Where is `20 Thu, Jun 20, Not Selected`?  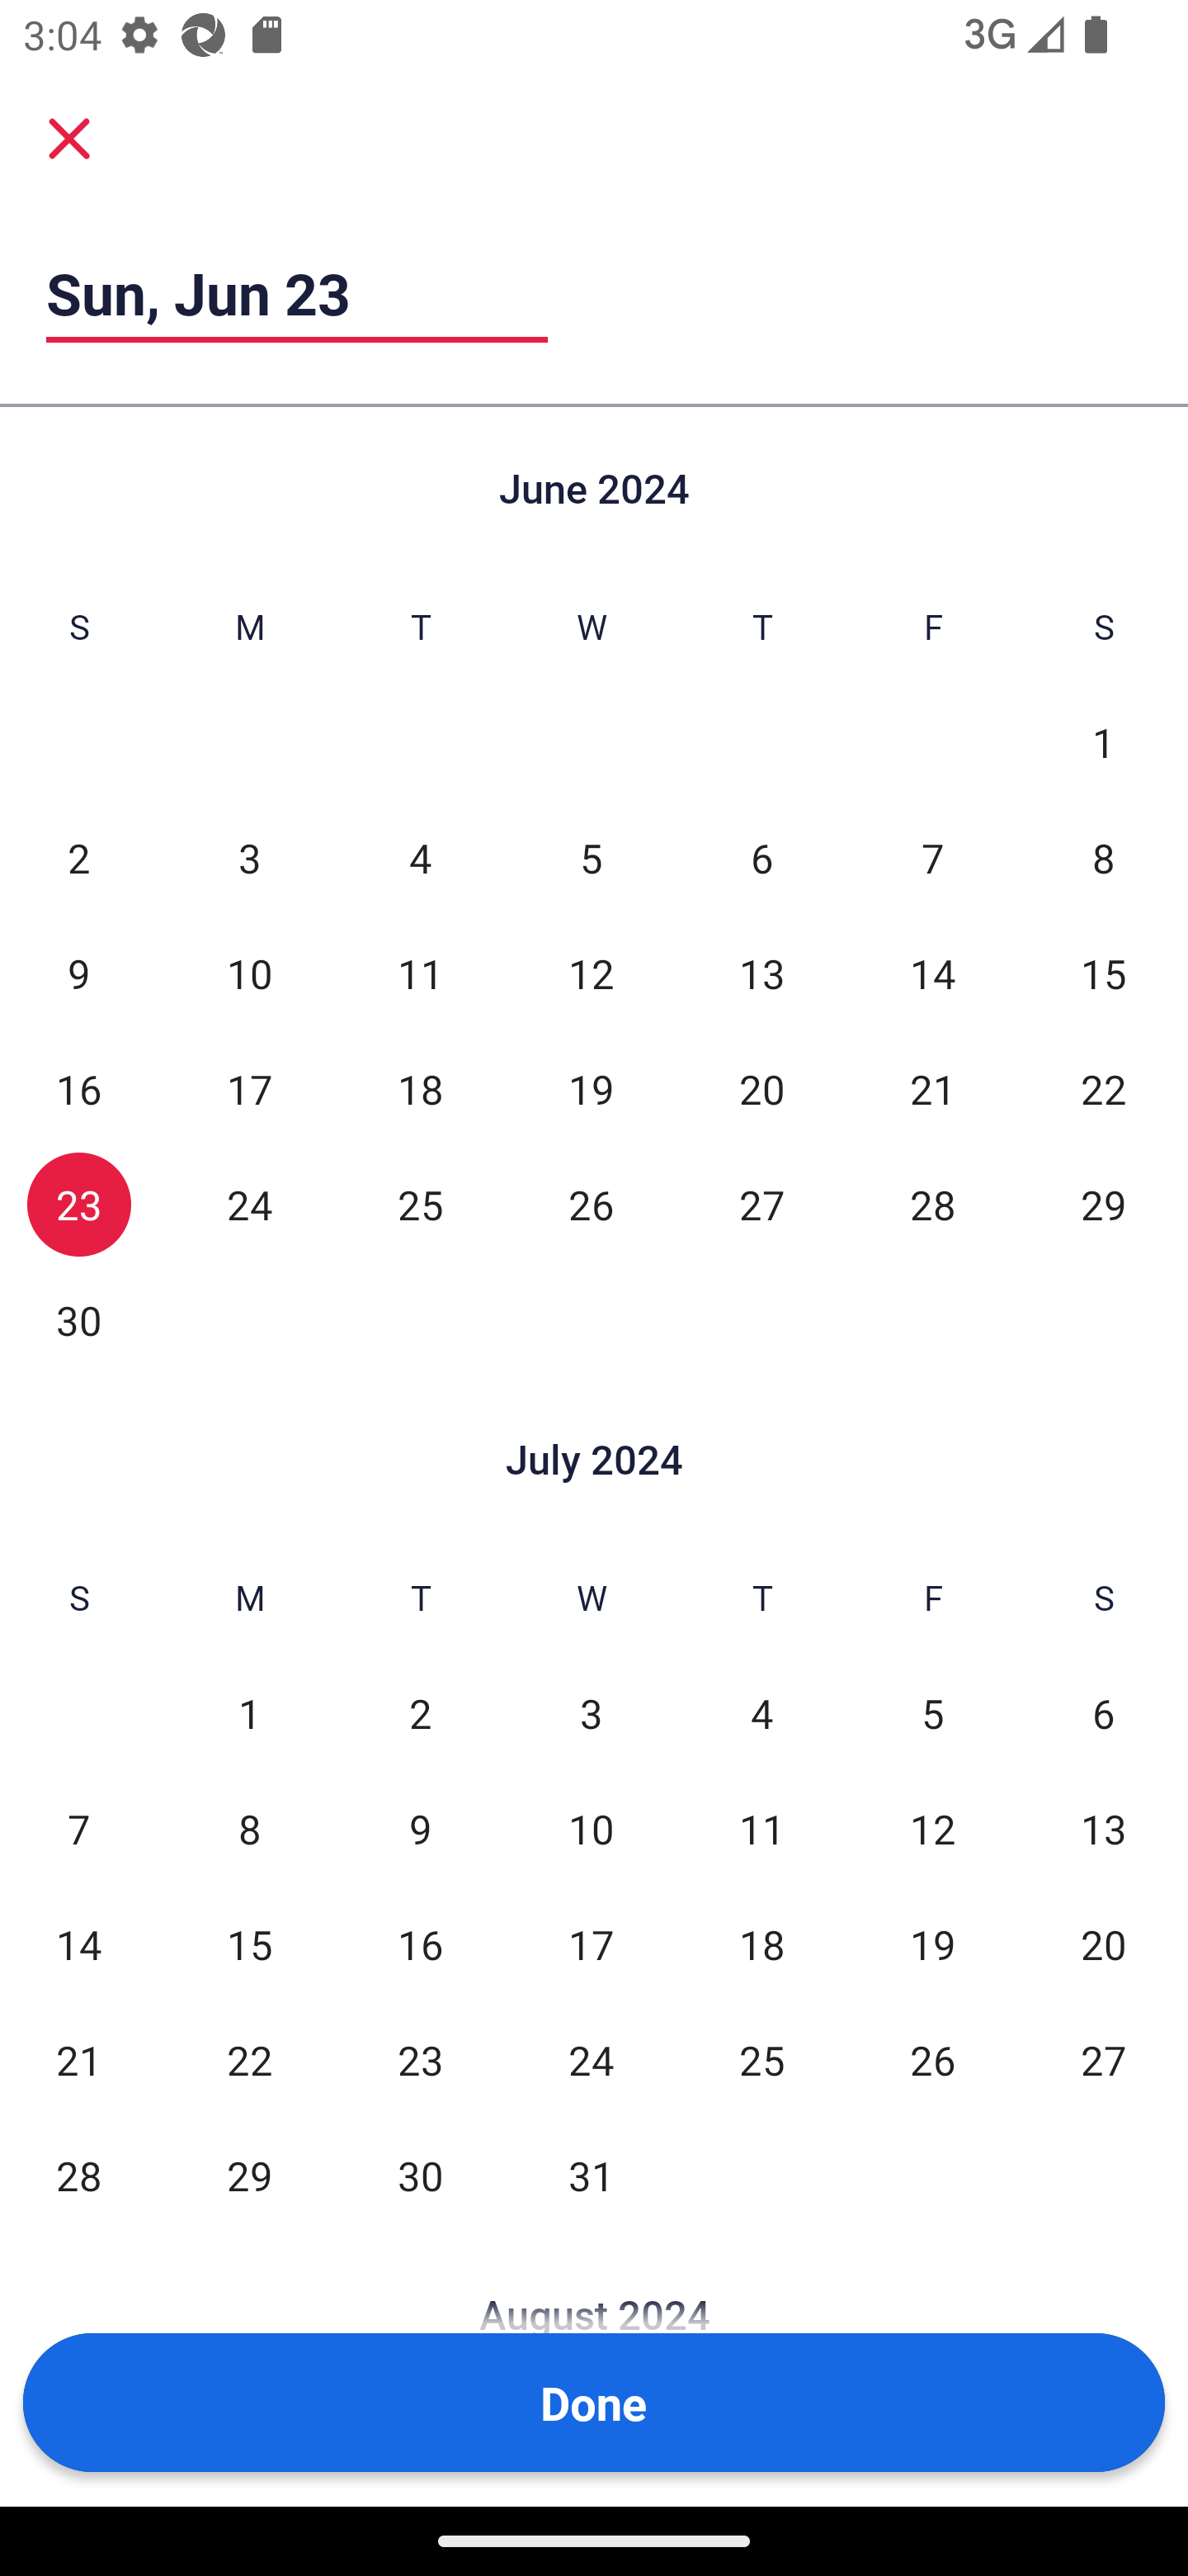 20 Thu, Jun 20, Not Selected is located at coordinates (761, 1088).